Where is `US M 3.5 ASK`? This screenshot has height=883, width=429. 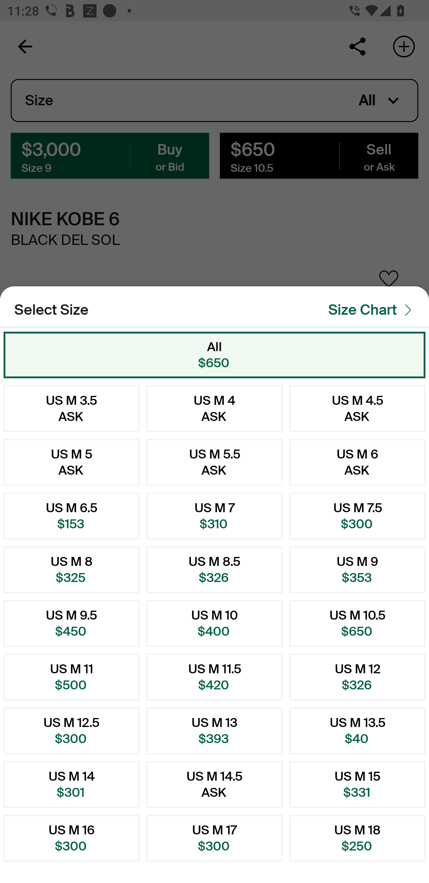 US M 3.5 ASK is located at coordinates (71, 408).